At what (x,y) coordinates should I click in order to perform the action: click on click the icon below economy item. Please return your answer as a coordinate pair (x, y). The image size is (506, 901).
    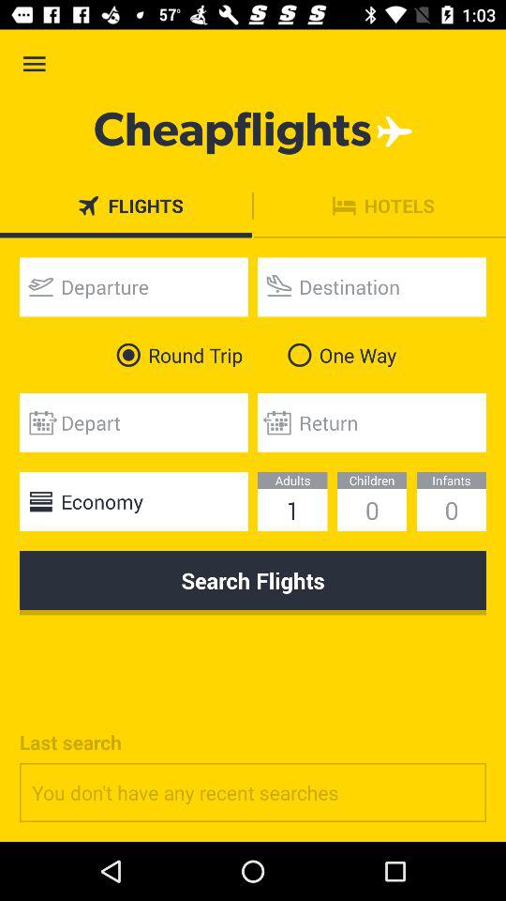
    Looking at the image, I should click on (253, 583).